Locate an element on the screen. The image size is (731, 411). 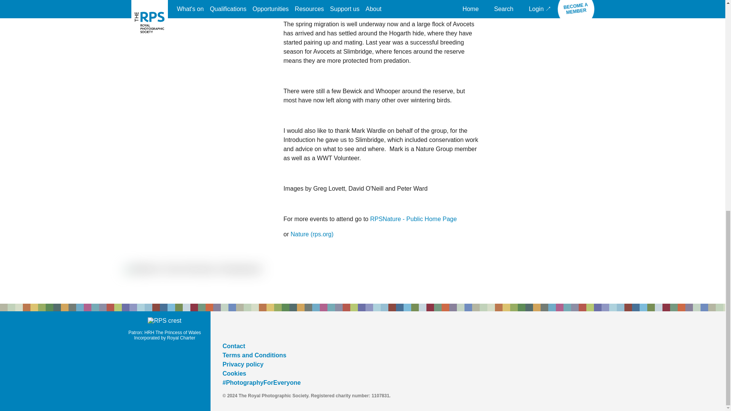
Facebook is located at coordinates (246, 328).